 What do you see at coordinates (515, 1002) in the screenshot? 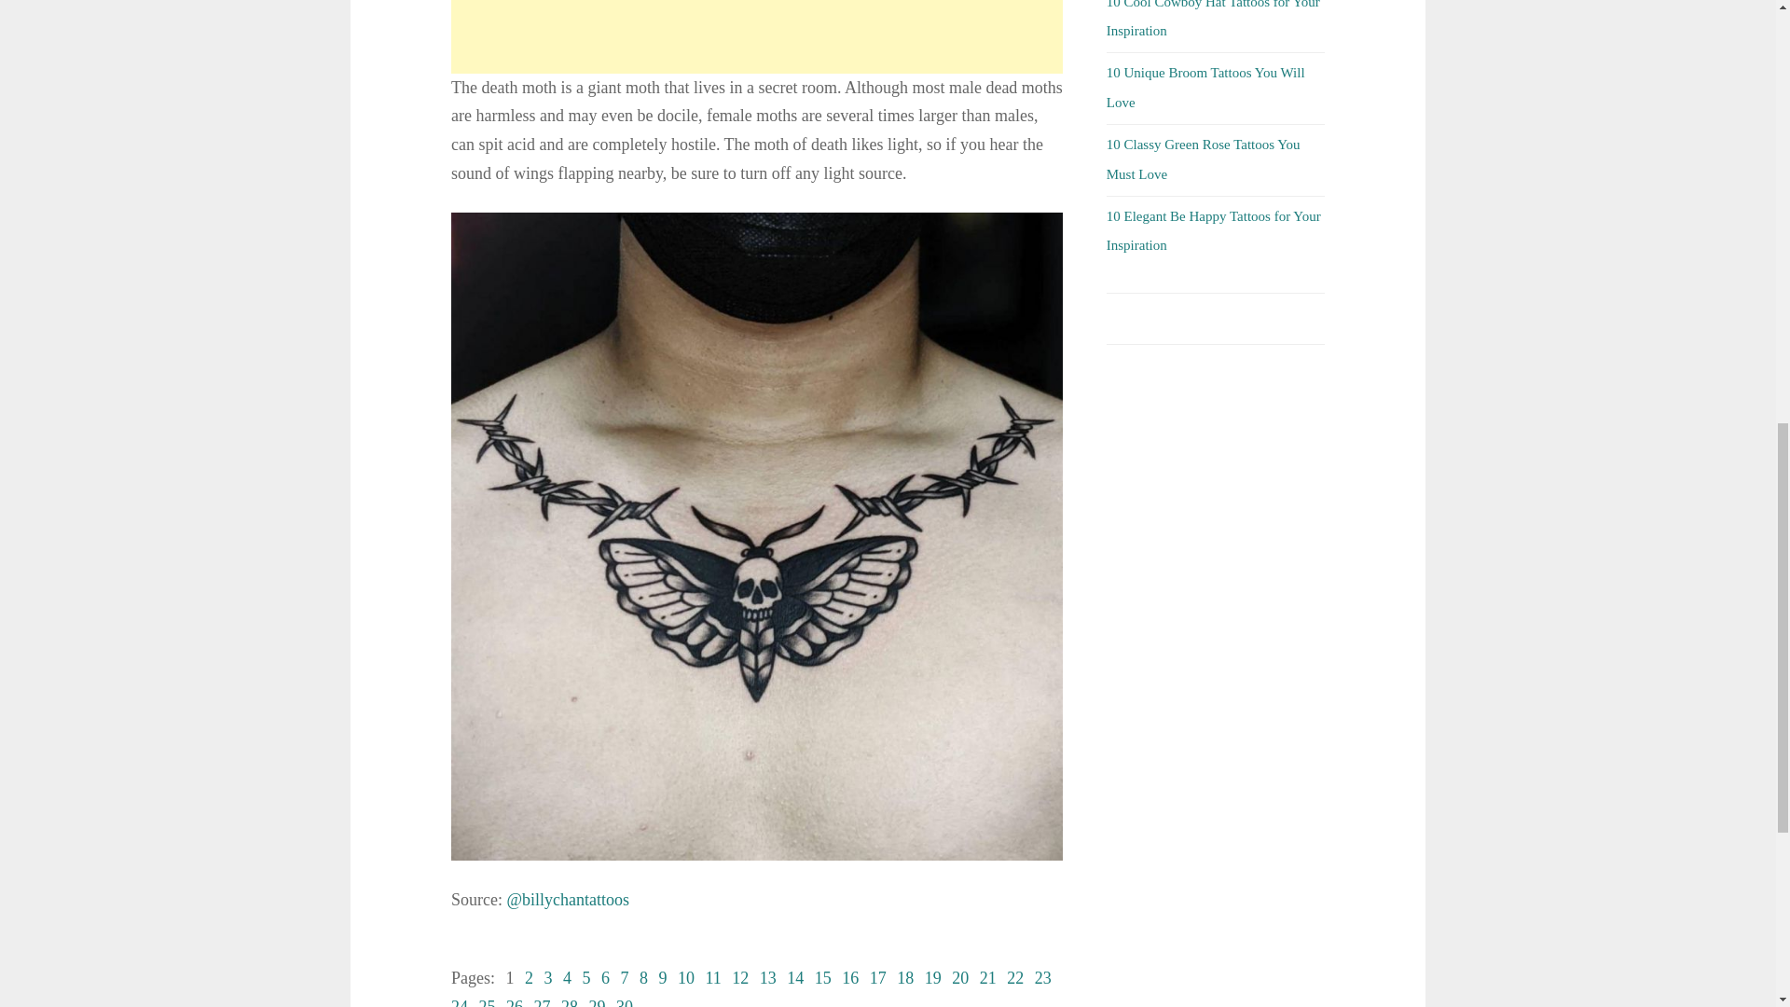
I see `26` at bounding box center [515, 1002].